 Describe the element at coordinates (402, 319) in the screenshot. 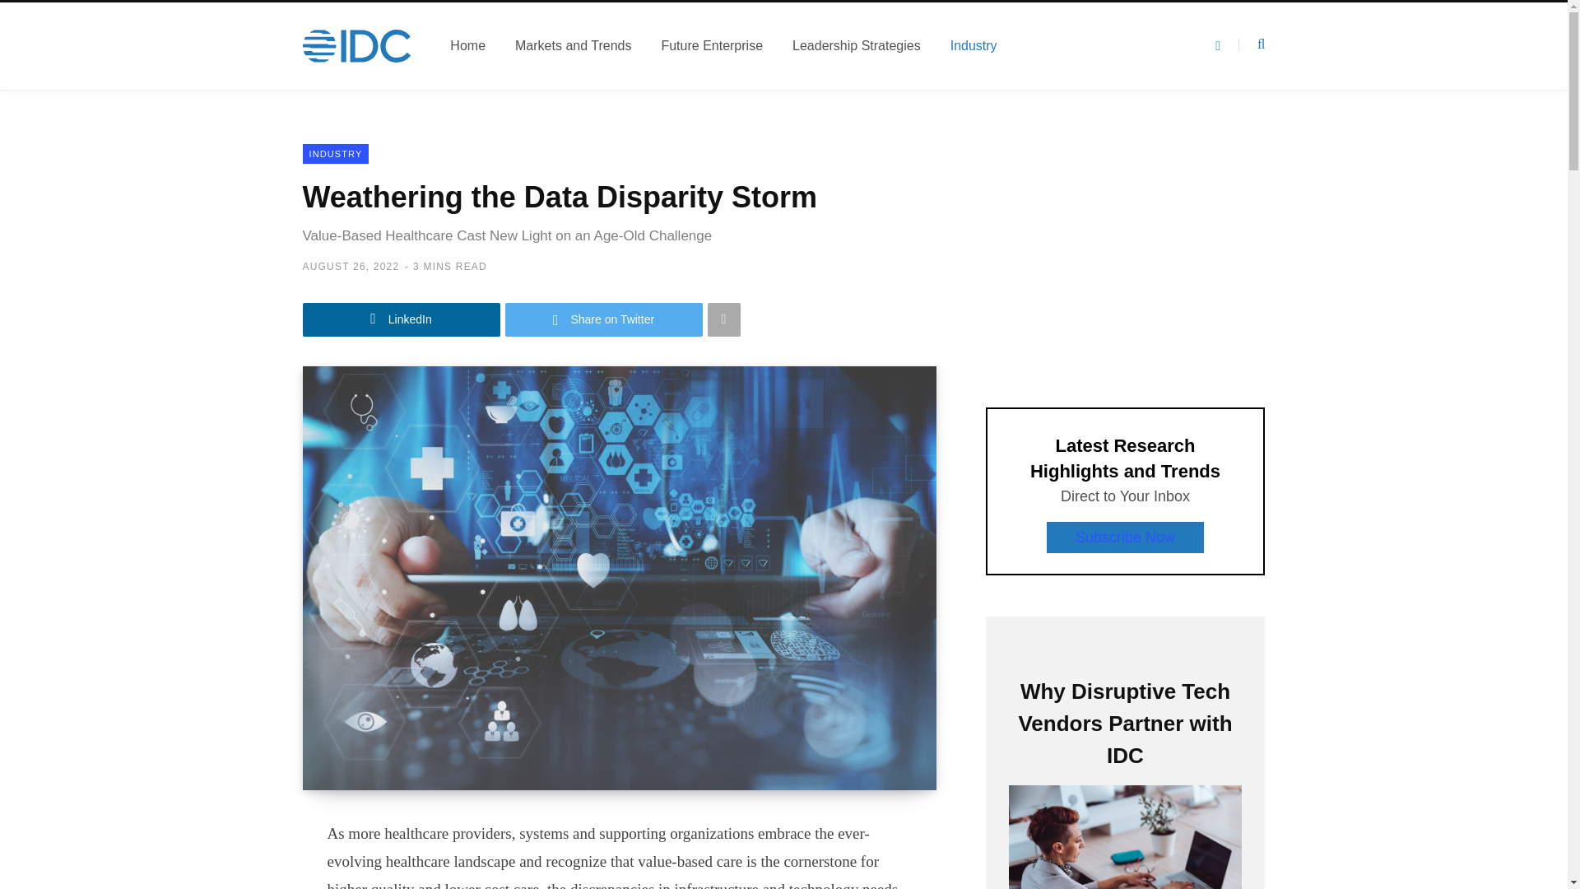

I see `LinkedIn` at that location.